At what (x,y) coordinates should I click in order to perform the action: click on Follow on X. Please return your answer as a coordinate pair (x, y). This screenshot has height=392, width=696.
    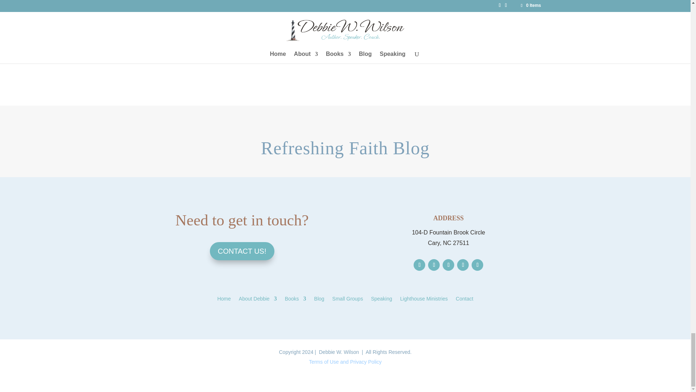
    Looking at the image, I should click on (434, 265).